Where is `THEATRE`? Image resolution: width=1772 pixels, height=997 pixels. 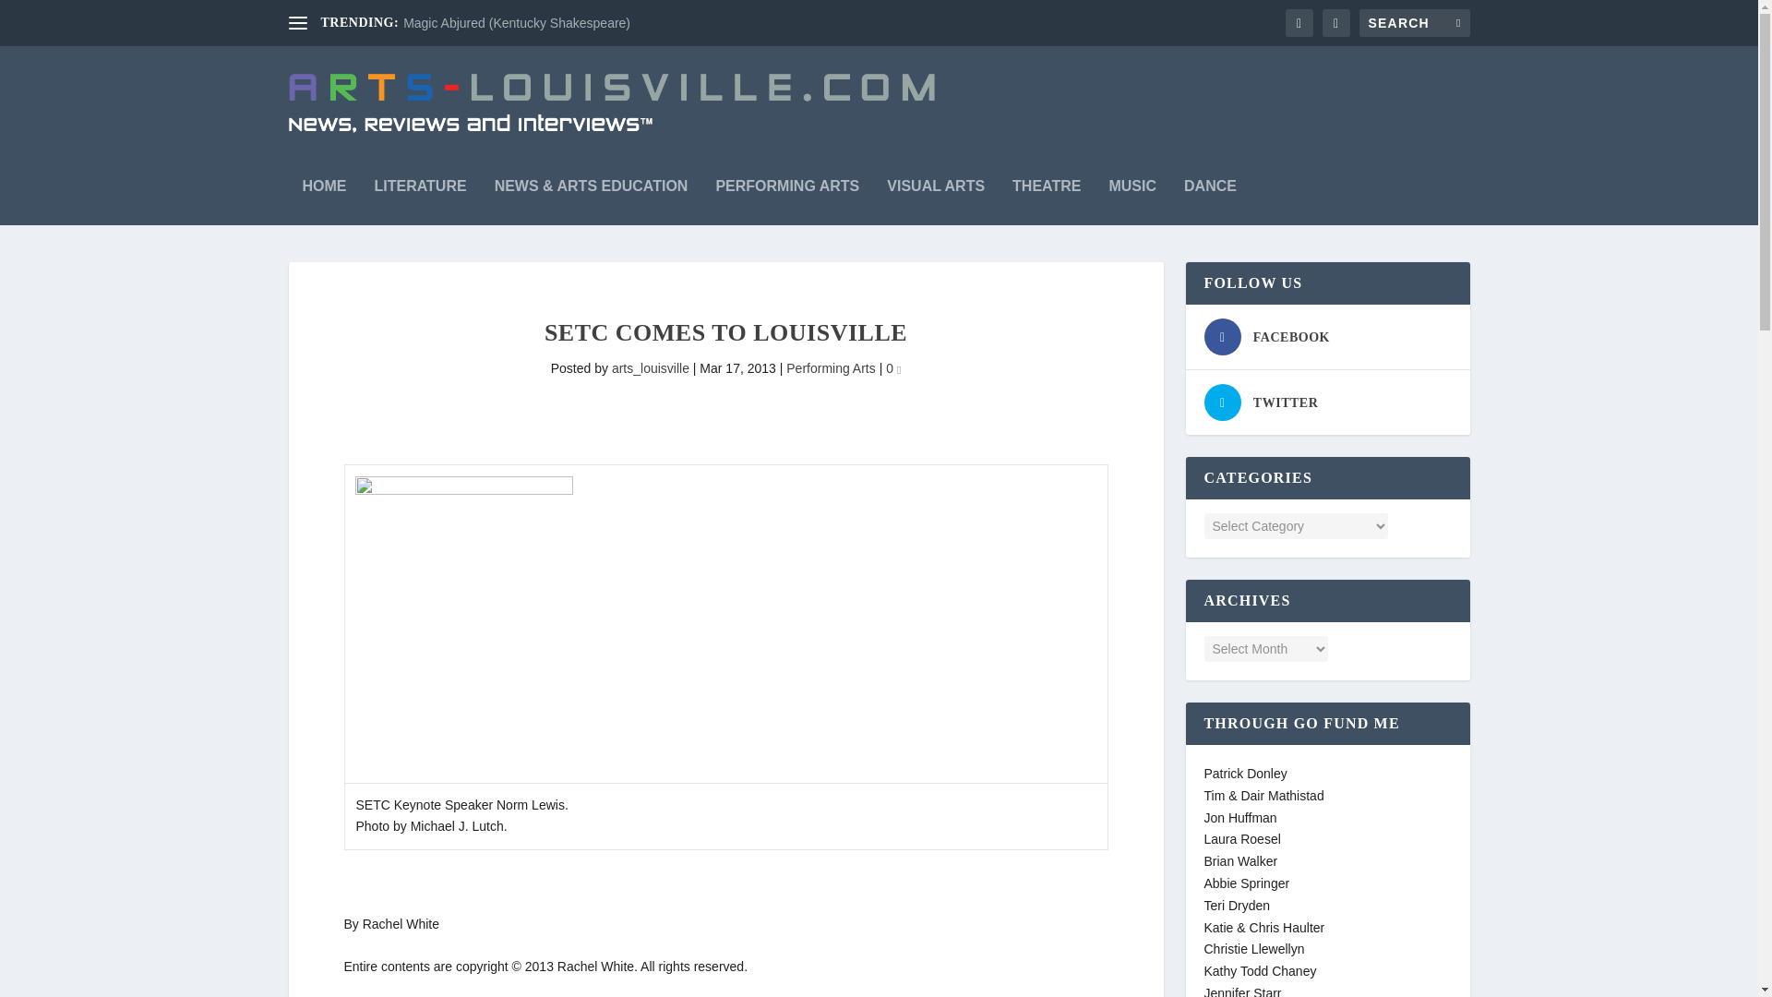 THEATRE is located at coordinates (1047, 192).